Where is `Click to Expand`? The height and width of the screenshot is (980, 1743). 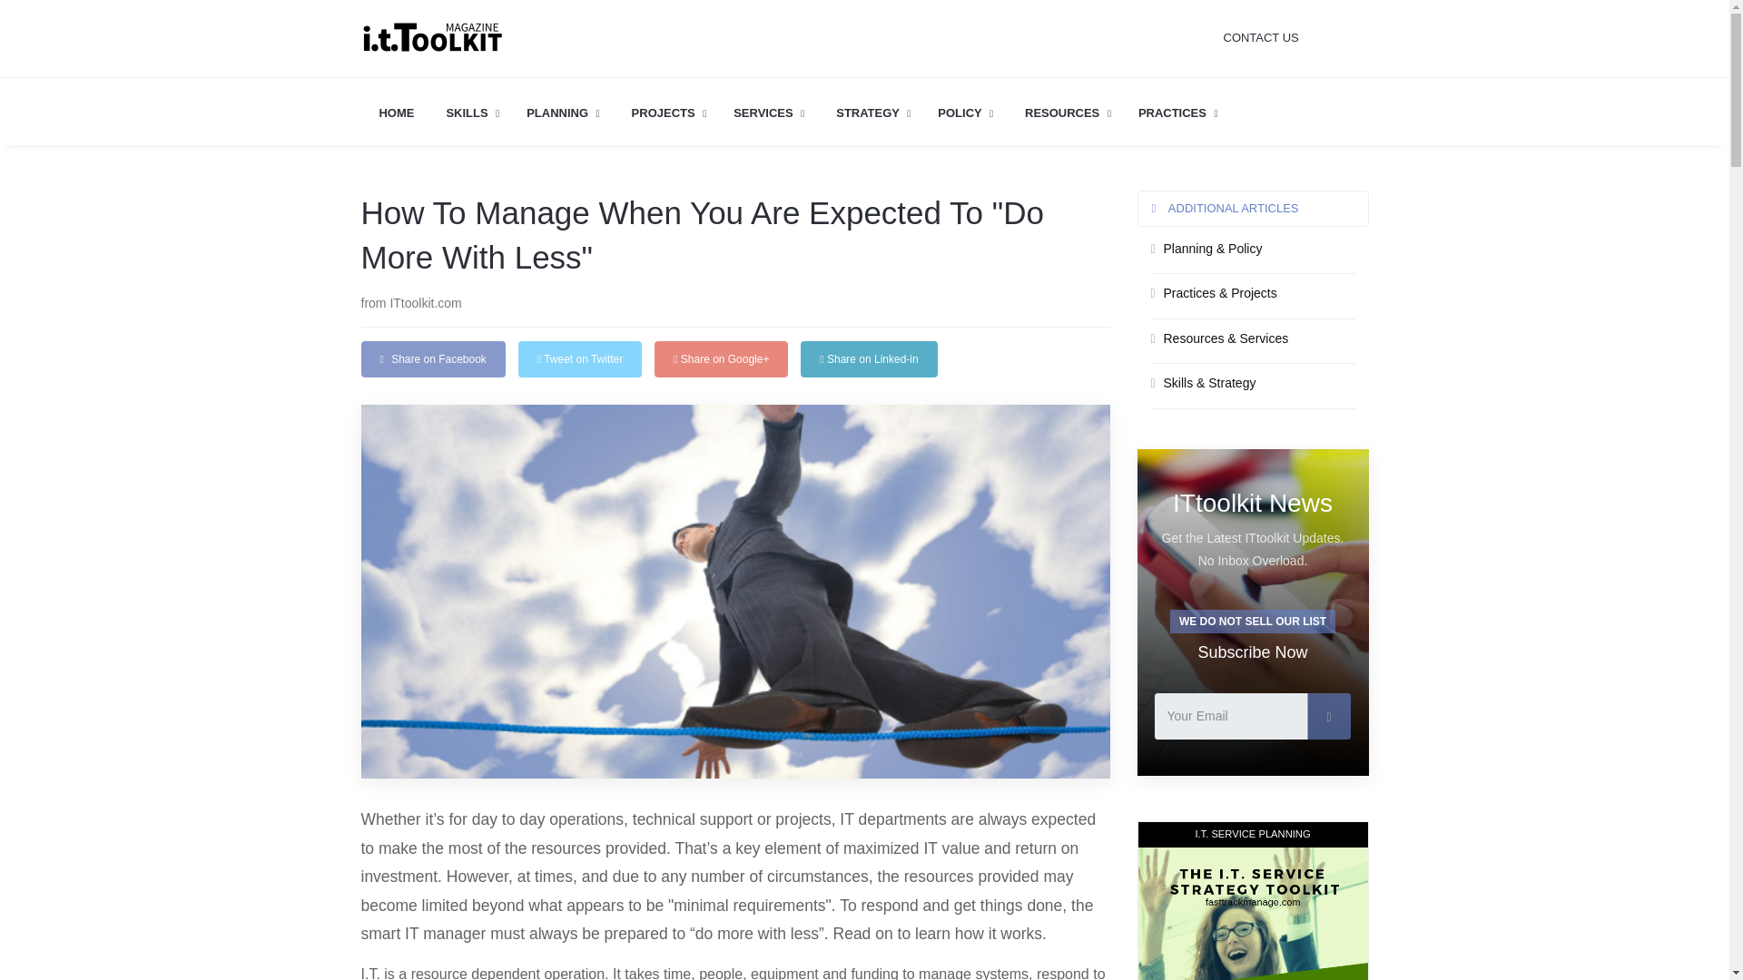
Click to Expand is located at coordinates (768, 113).